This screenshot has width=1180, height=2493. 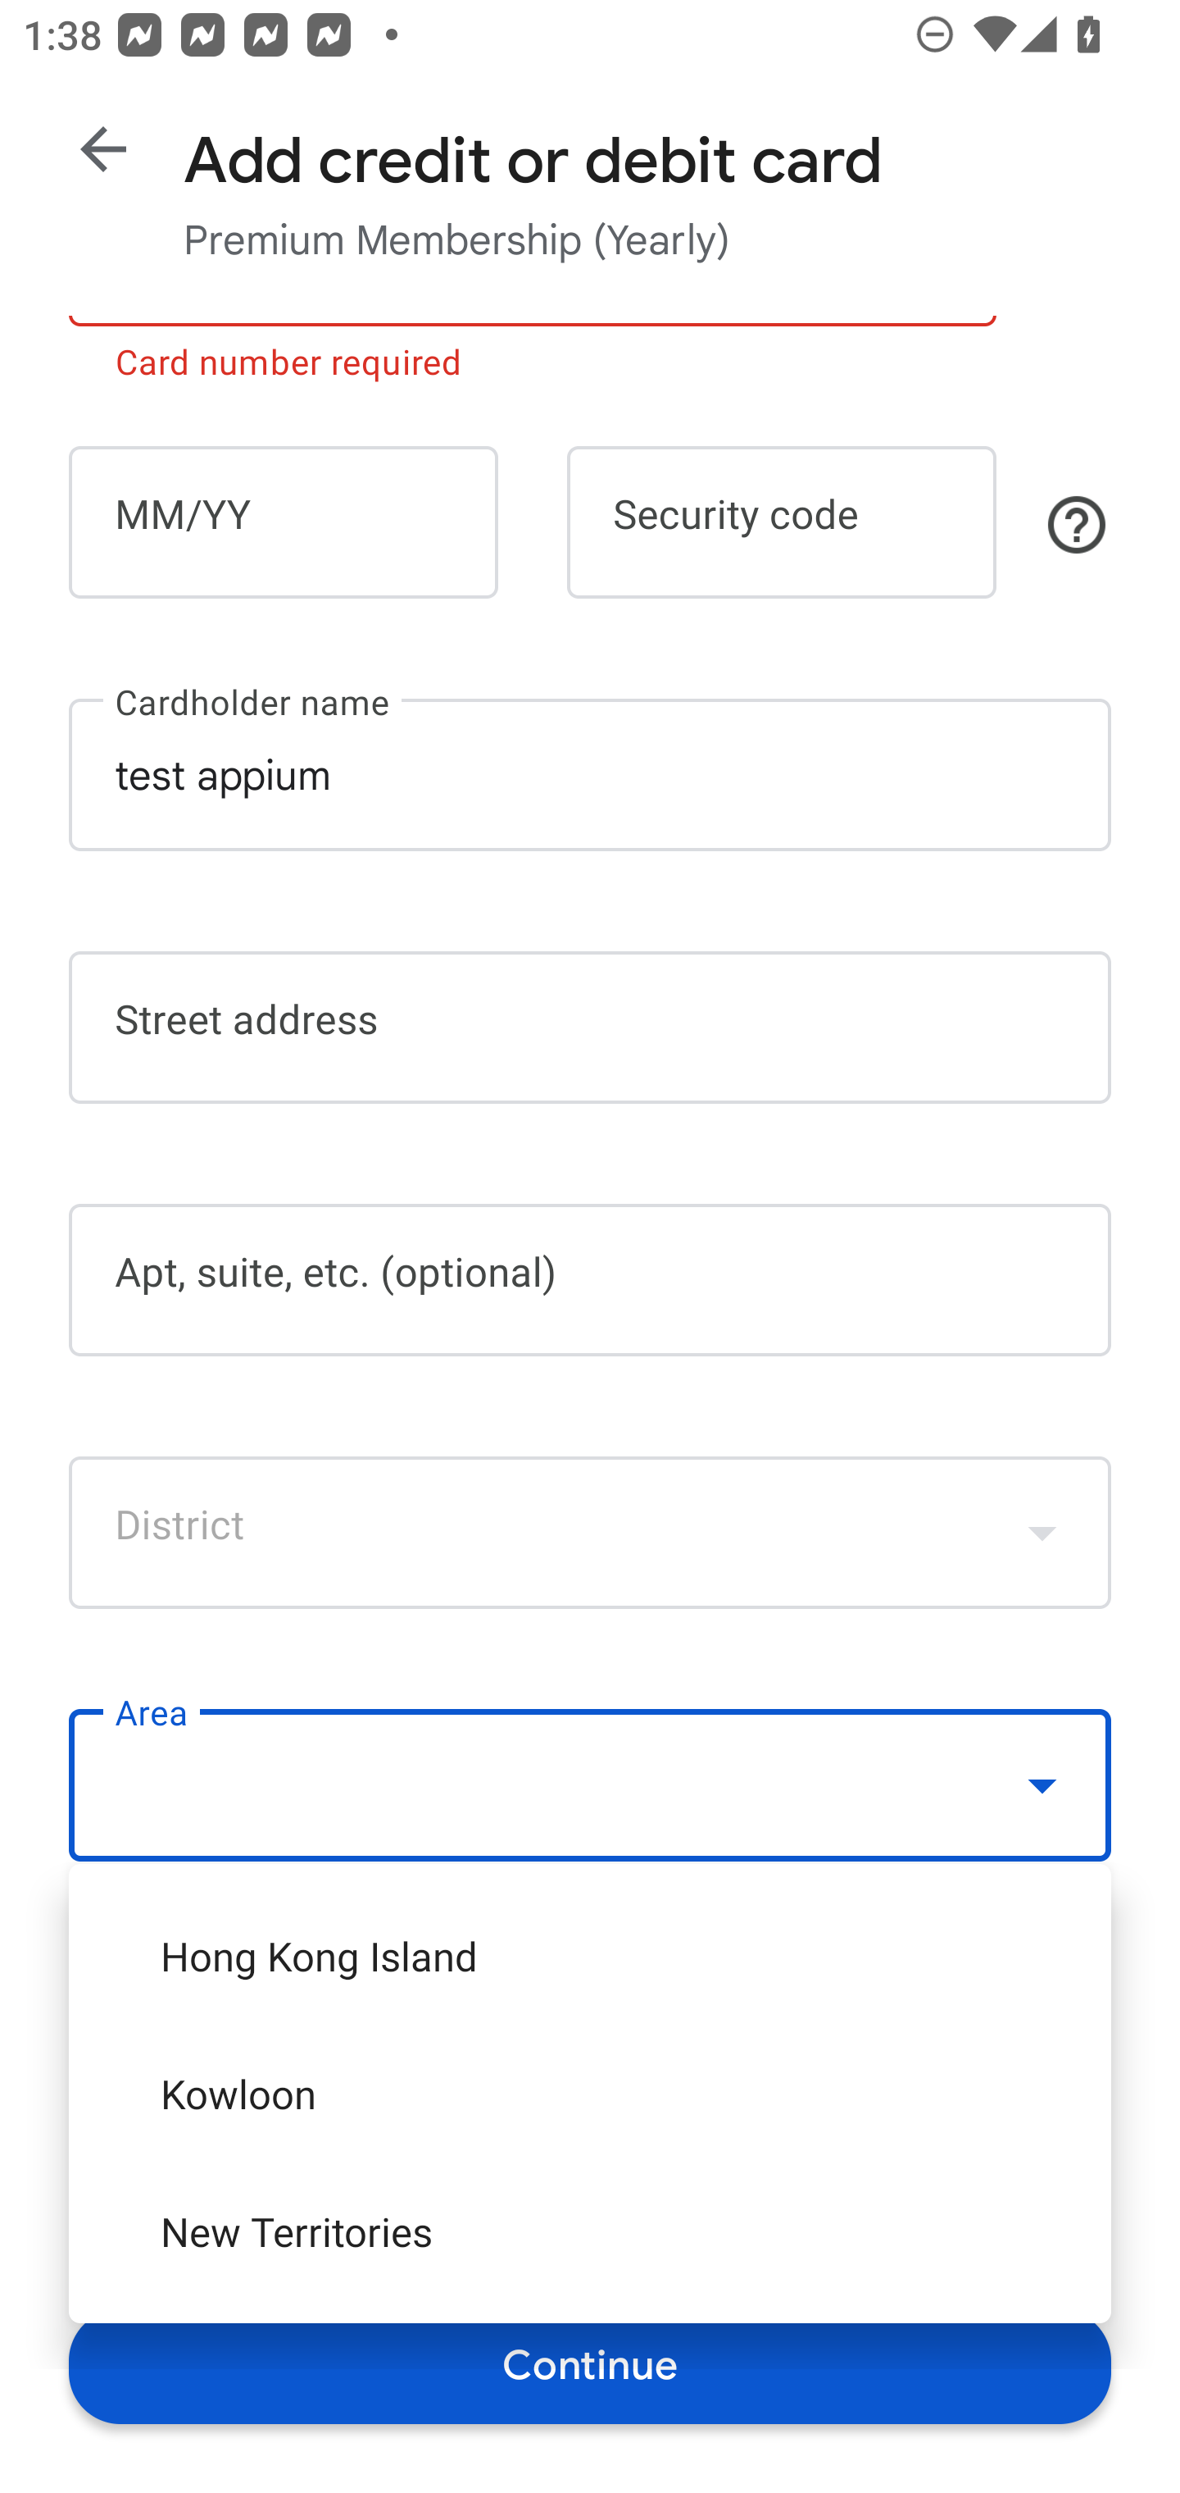 What do you see at coordinates (590, 774) in the screenshot?
I see `test appium` at bounding box center [590, 774].